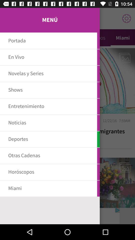  Describe the element at coordinates (123, 38) in the screenshot. I see `click on miami` at that location.